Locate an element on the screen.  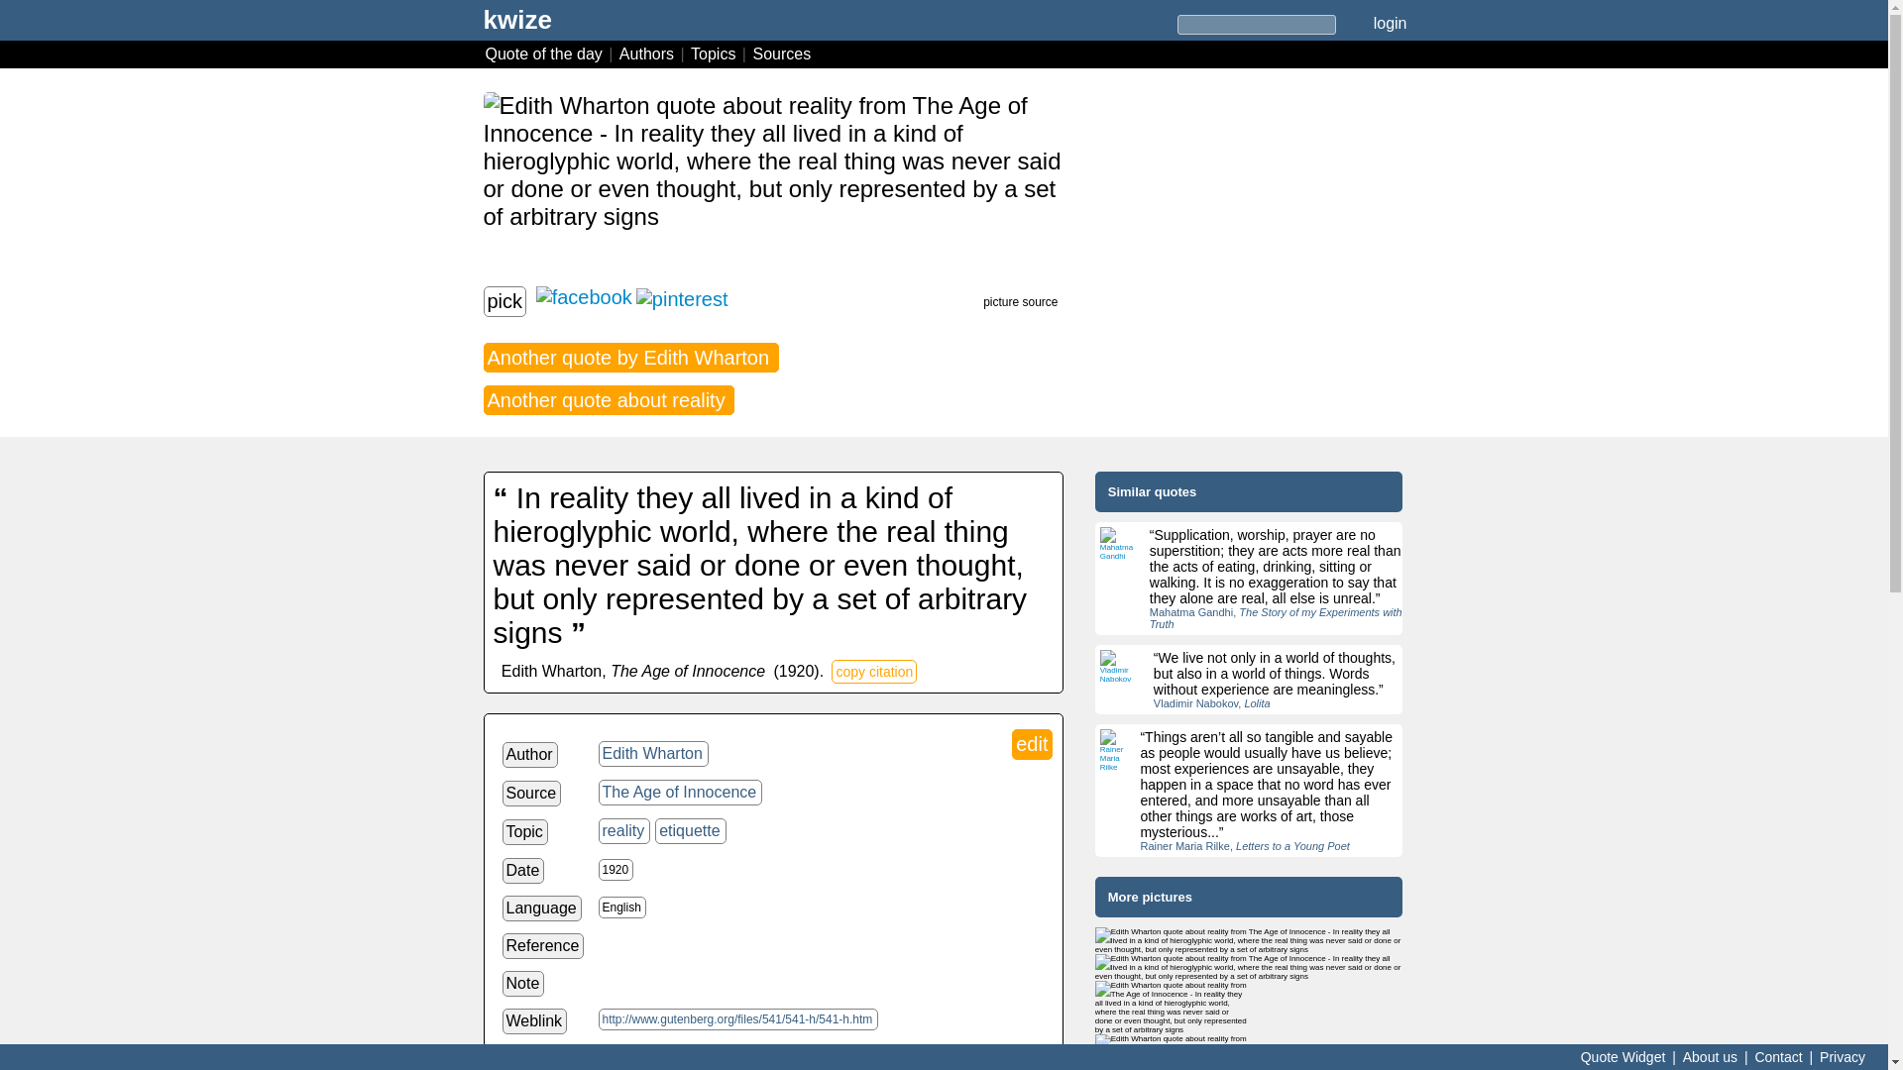
Edith Wharton quote about reality from The Age of Innocence is located at coordinates (1249, 967).